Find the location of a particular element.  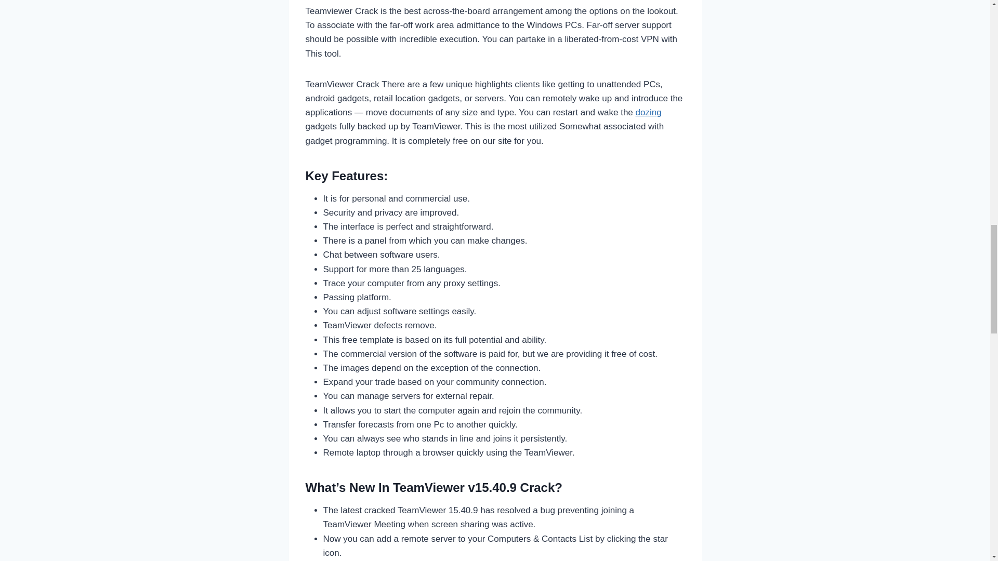

dozing is located at coordinates (649, 112).